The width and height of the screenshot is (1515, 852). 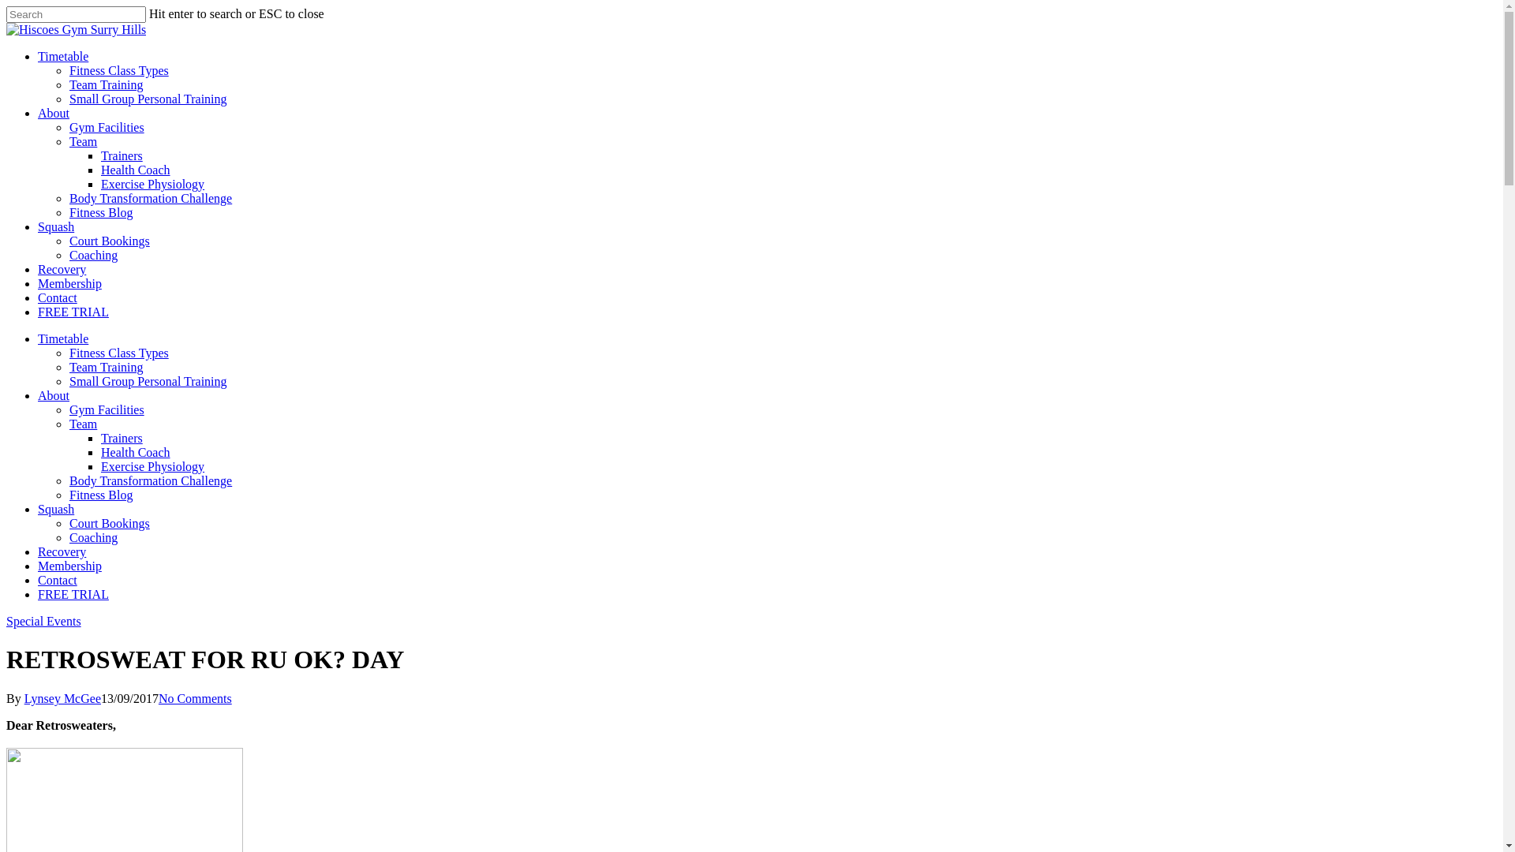 What do you see at coordinates (6, 6) in the screenshot?
I see `Skip to main content` at bounding box center [6, 6].